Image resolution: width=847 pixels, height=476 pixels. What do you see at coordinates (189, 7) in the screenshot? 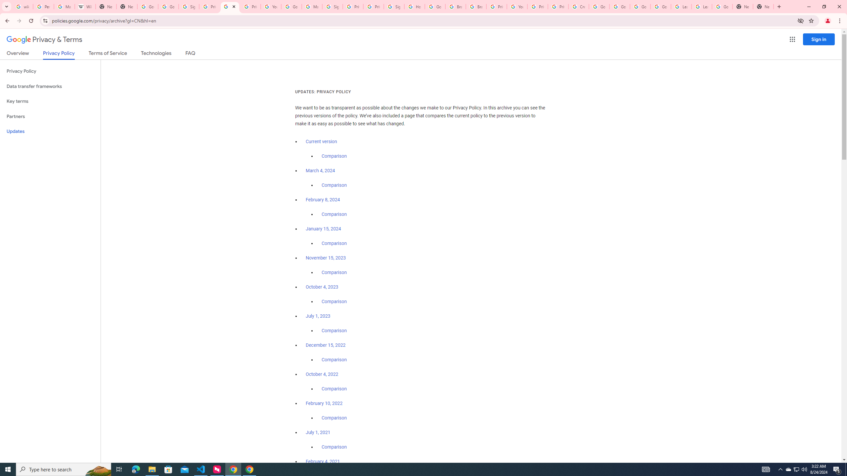
I see `Sign in - Google Accounts` at bounding box center [189, 7].